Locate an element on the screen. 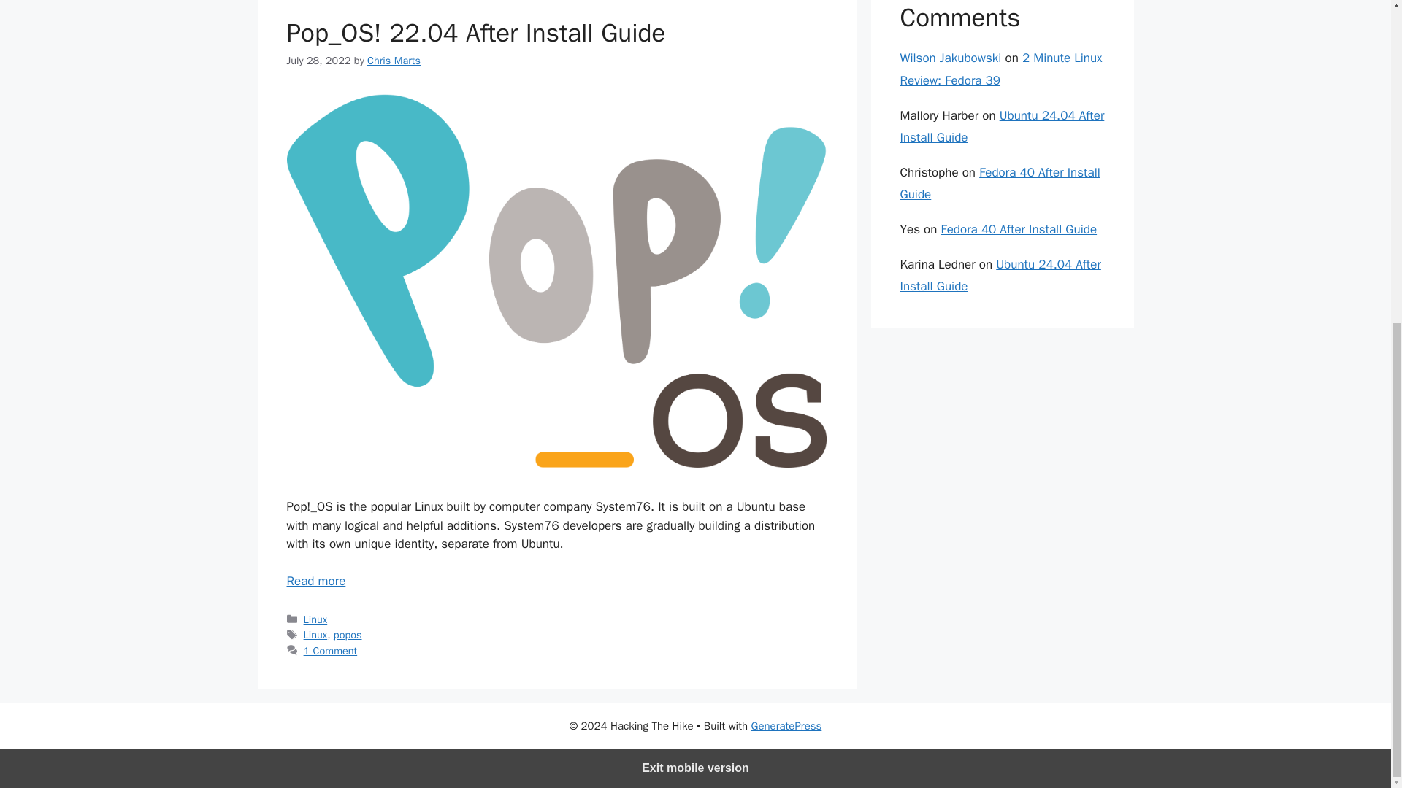 Image resolution: width=1402 pixels, height=788 pixels. Ubuntu 24.04 After Install Guide is located at coordinates (1000, 276).